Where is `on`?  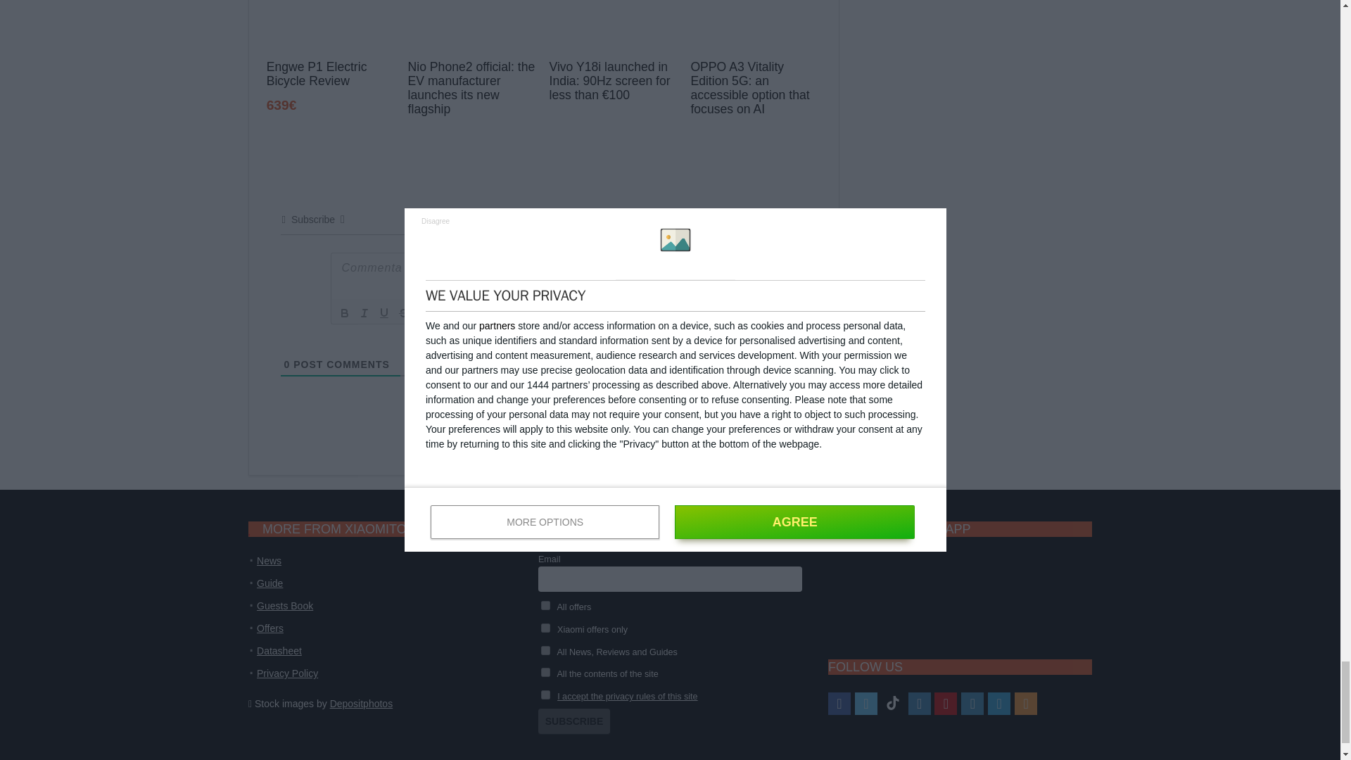 on is located at coordinates (545, 694).